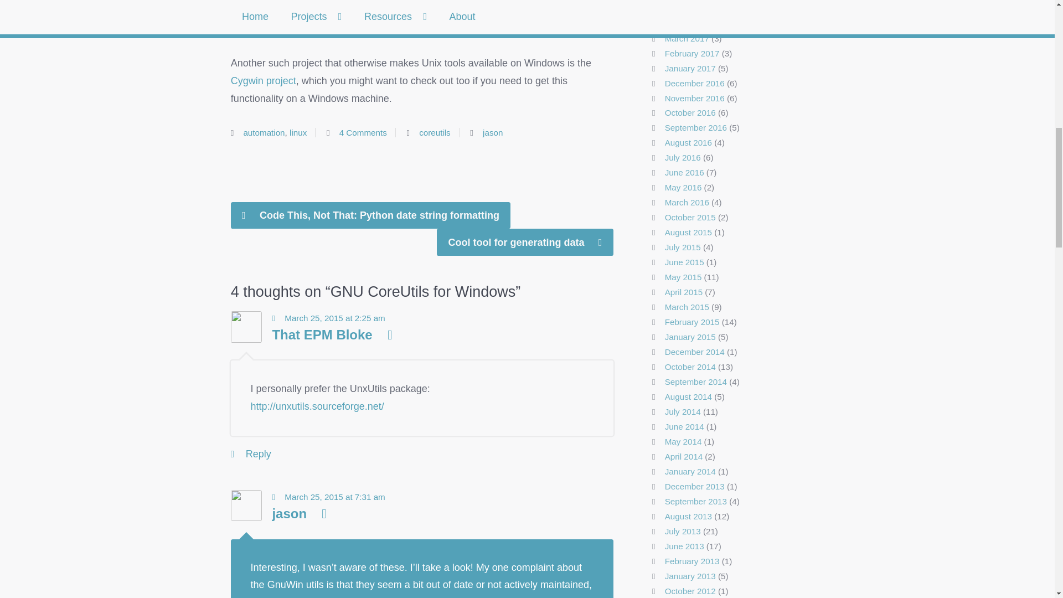  What do you see at coordinates (264, 133) in the screenshot?
I see `automation` at bounding box center [264, 133].